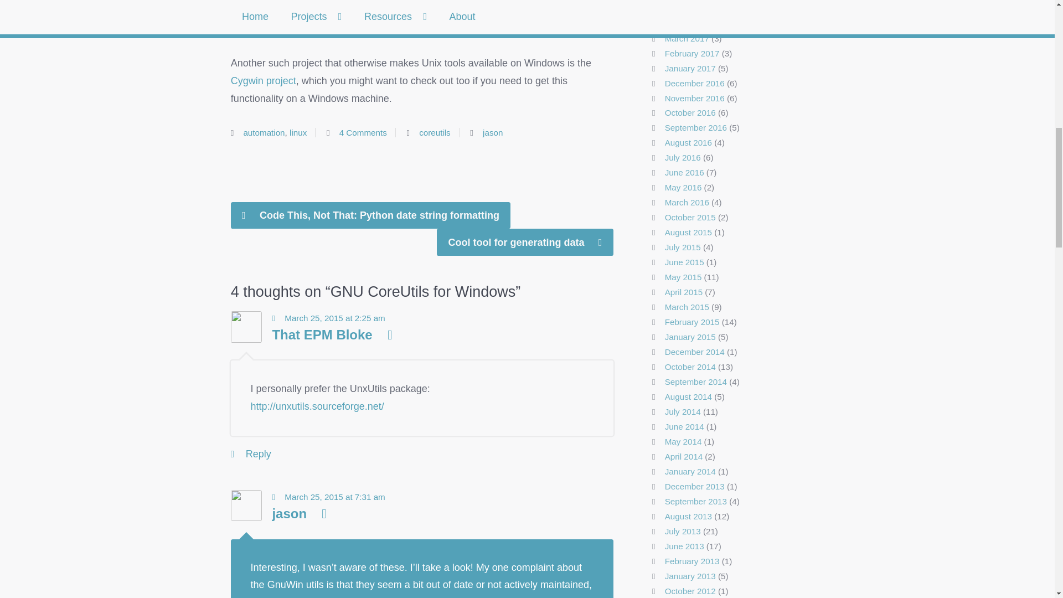  What do you see at coordinates (264, 133) in the screenshot?
I see `automation` at bounding box center [264, 133].